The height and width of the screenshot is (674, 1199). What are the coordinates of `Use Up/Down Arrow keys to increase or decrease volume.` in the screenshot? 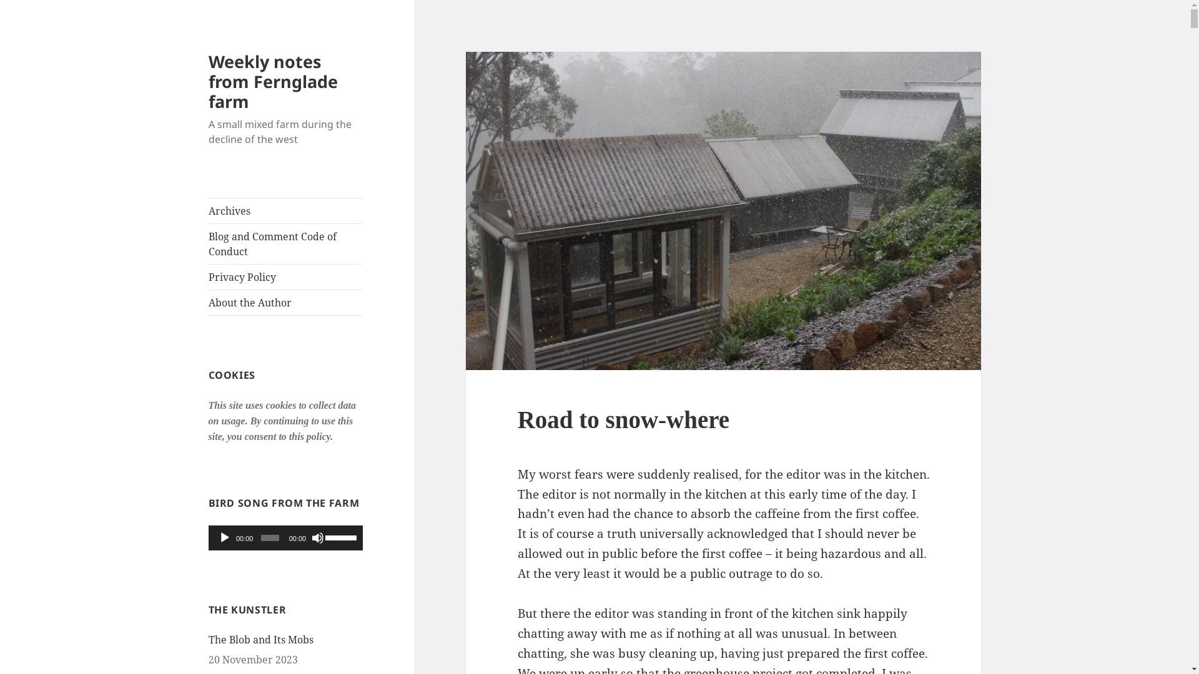 It's located at (341, 537).